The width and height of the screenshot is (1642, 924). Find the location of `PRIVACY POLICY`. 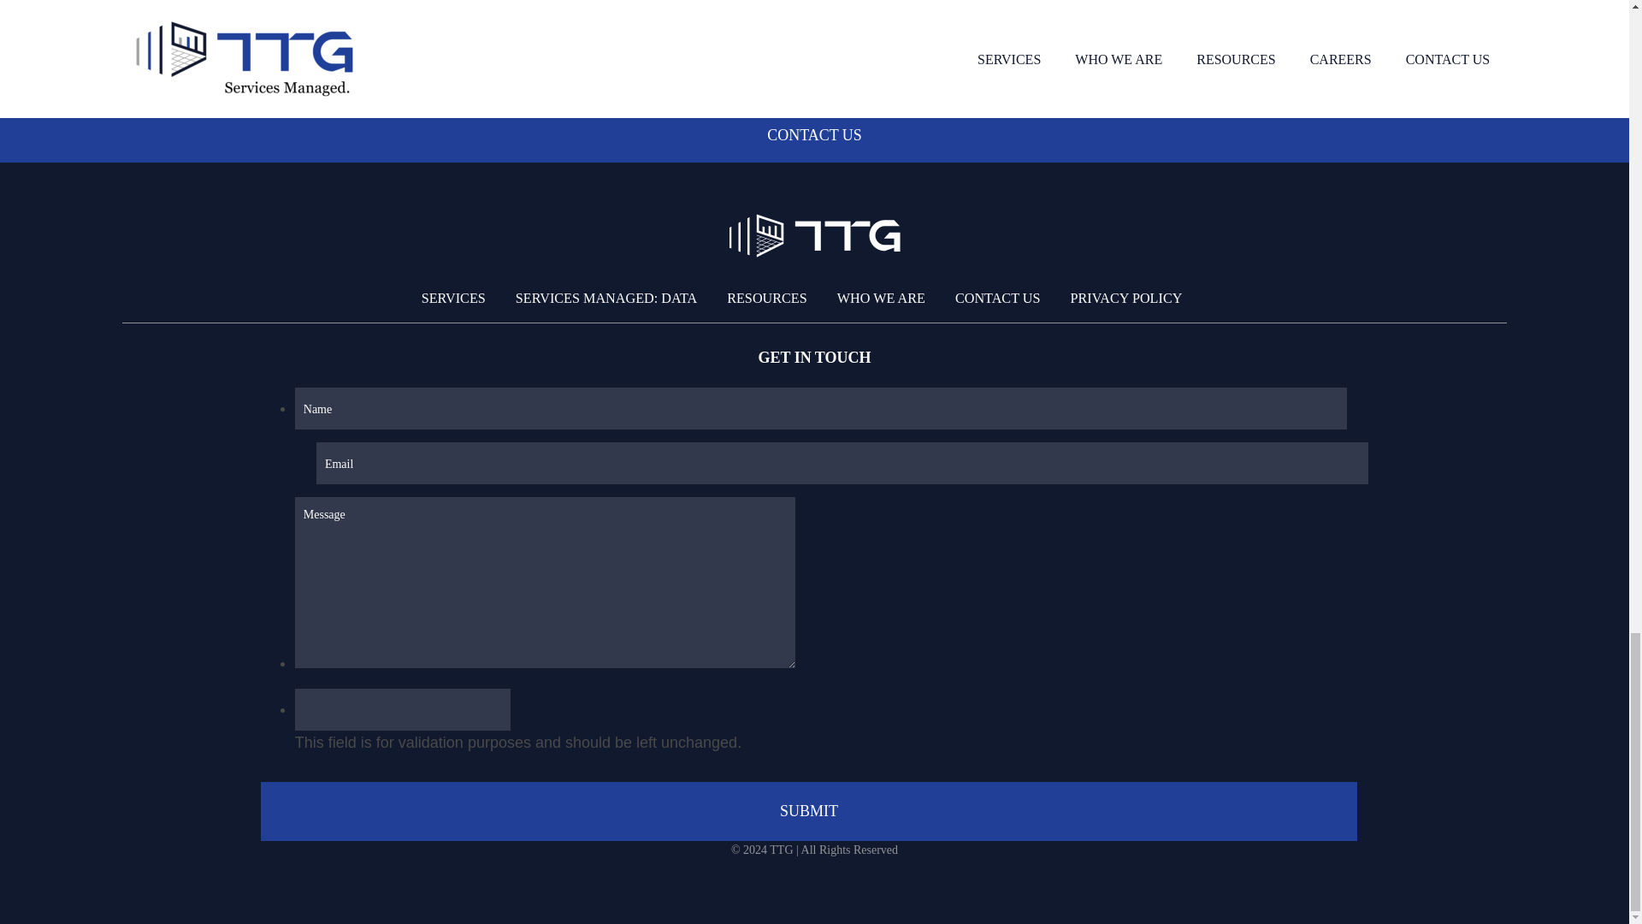

PRIVACY POLICY is located at coordinates (1125, 298).